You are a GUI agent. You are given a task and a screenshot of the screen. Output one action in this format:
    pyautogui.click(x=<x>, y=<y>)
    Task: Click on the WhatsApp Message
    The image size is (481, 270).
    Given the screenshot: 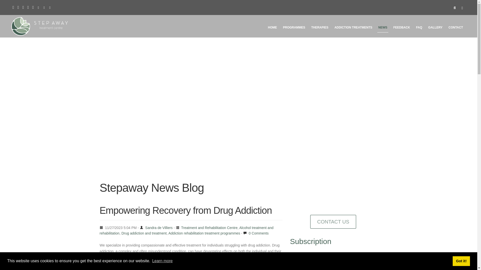 What is the action you would take?
    pyautogui.click(x=50, y=5)
    